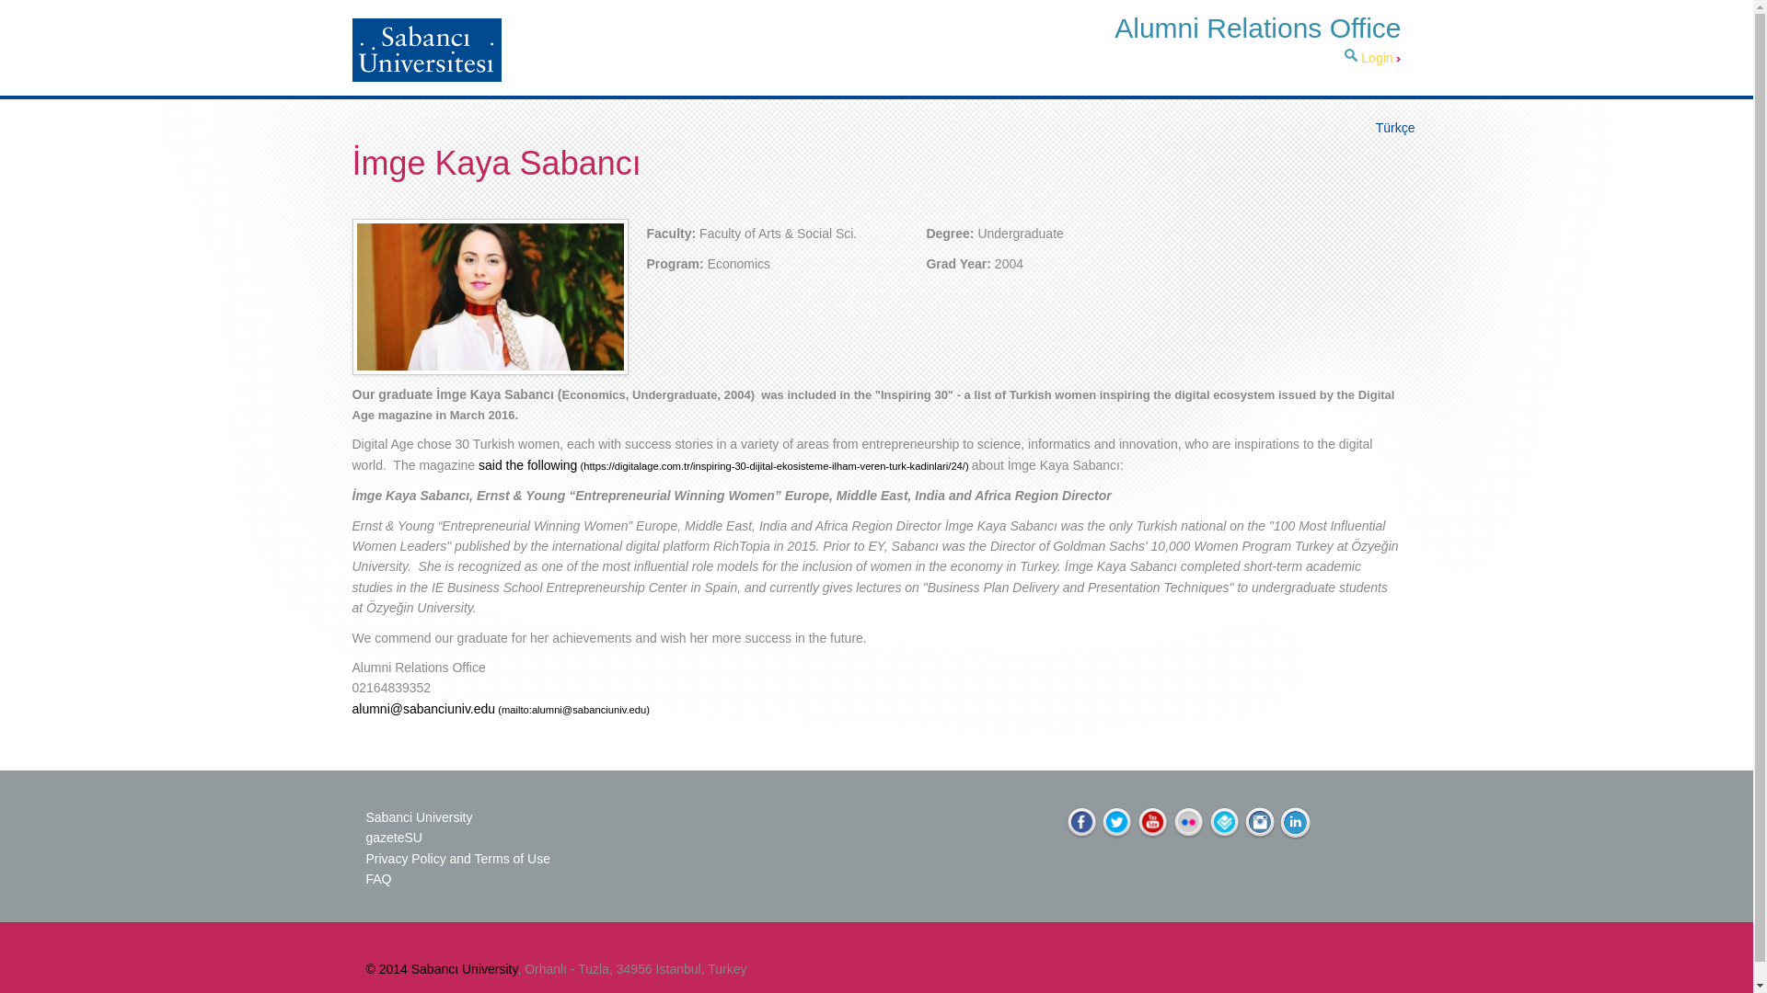 The image size is (1767, 993). I want to click on Privacy Policy and Terms of Use, so click(457, 858).